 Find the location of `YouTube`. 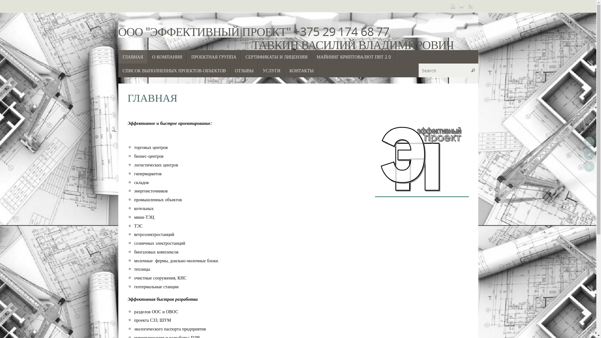

YouTube is located at coordinates (453, 6).